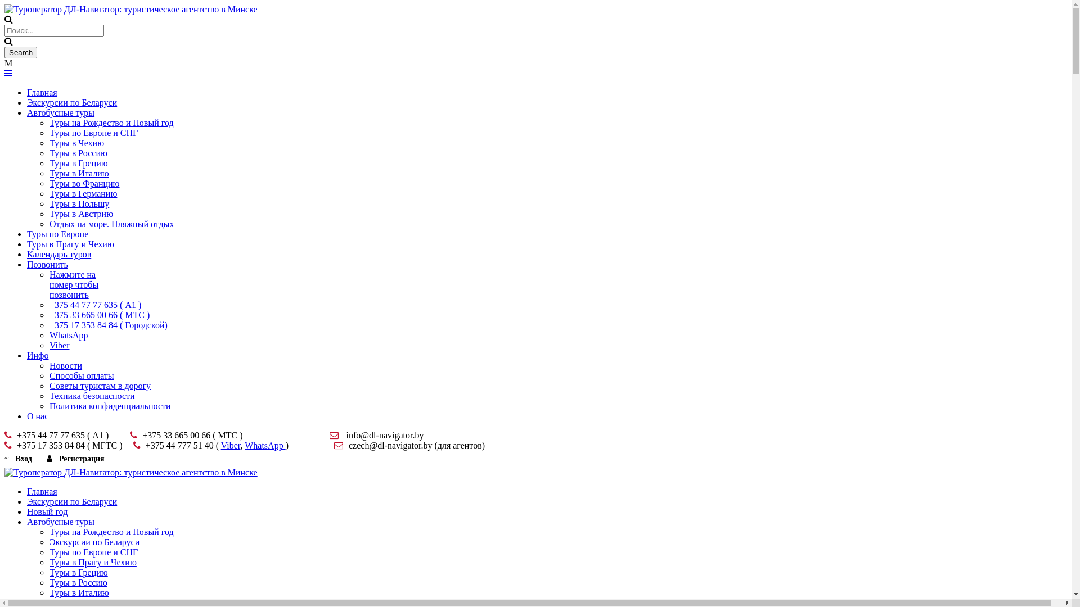 The width and height of the screenshot is (1080, 607). Describe the element at coordinates (59, 345) in the screenshot. I see `Viber` at that location.